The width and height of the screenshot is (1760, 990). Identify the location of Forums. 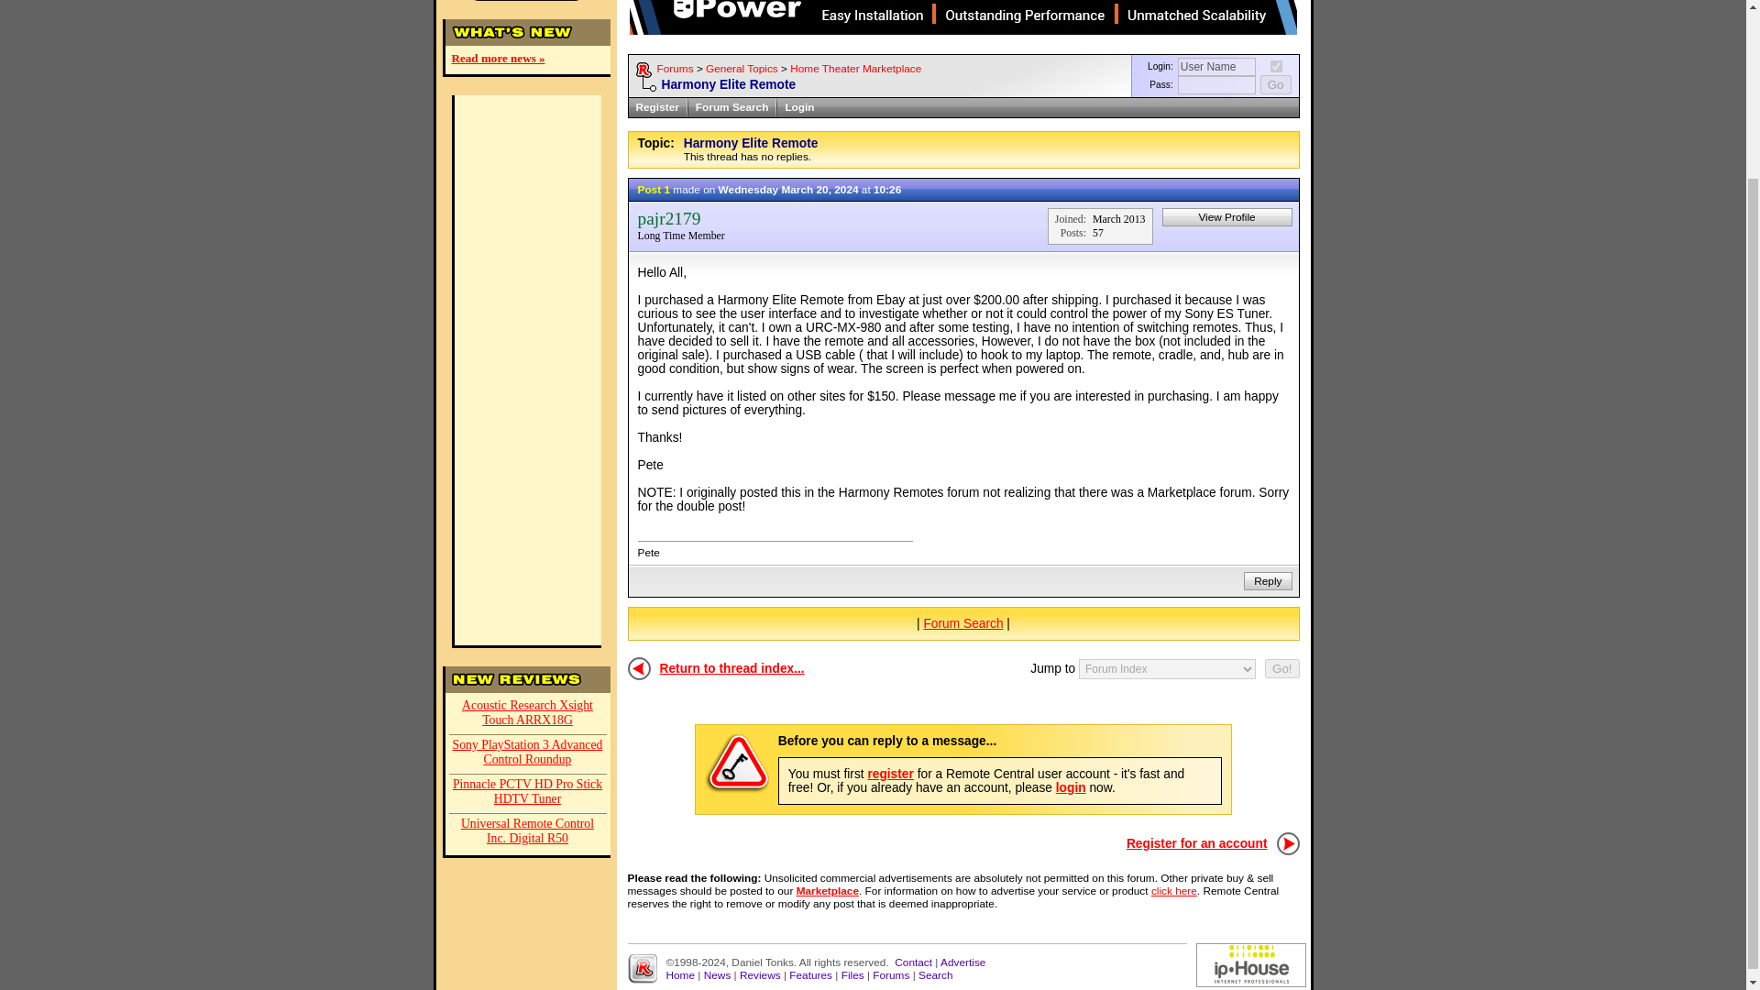
(675, 69).